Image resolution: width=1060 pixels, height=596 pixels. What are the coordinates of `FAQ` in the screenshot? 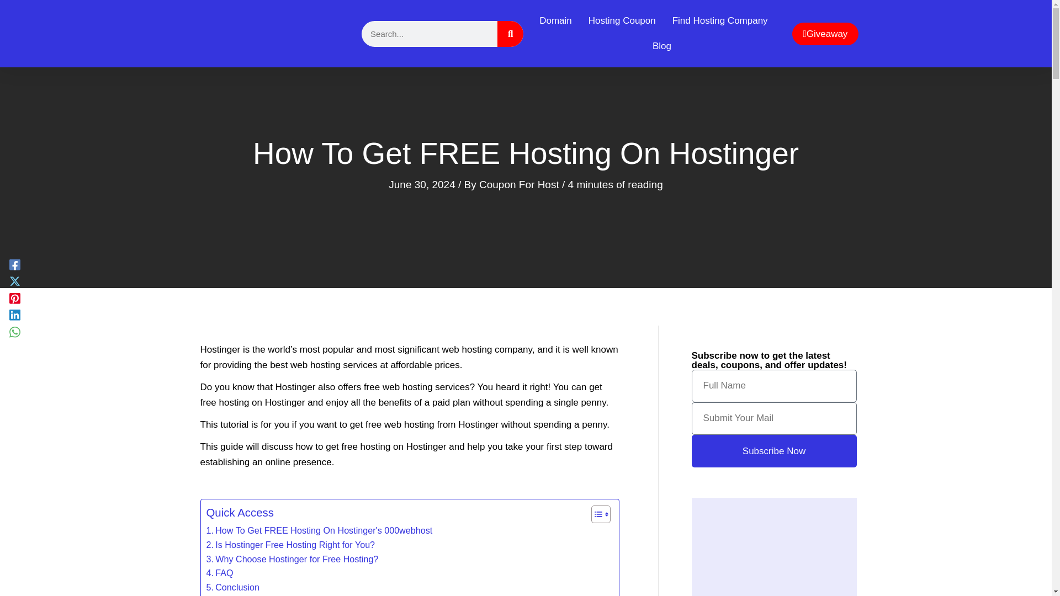 It's located at (220, 573).